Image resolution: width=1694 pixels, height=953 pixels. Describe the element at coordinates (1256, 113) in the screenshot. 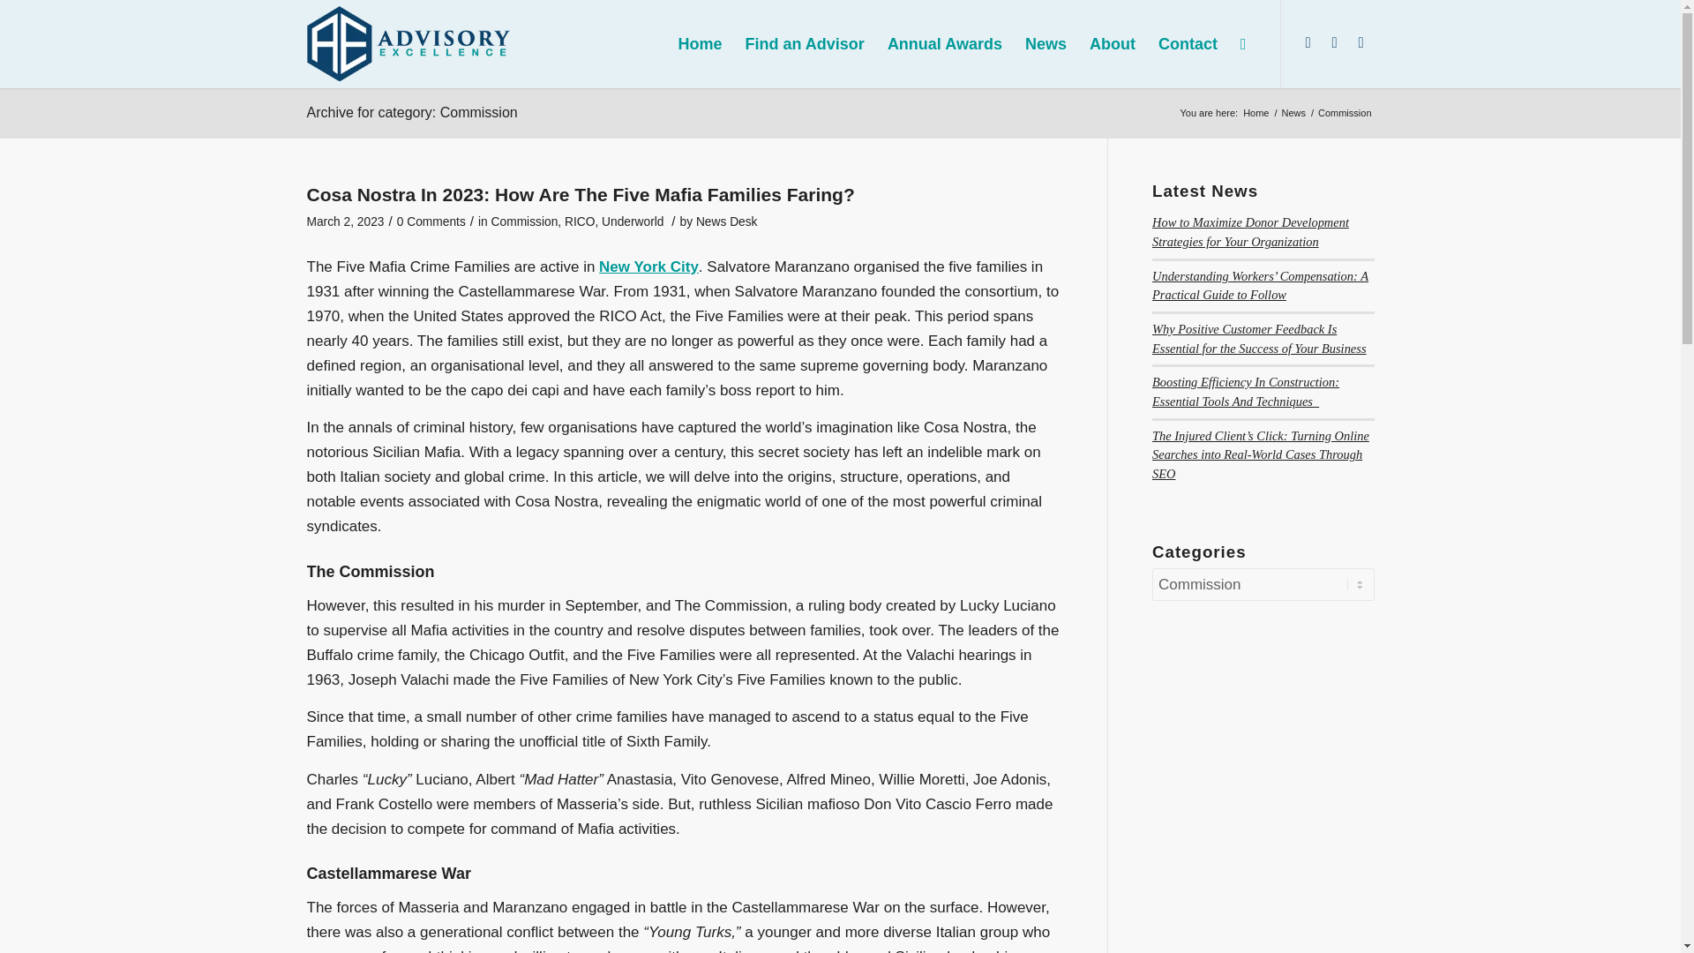

I see `Advisory Excellence` at that location.